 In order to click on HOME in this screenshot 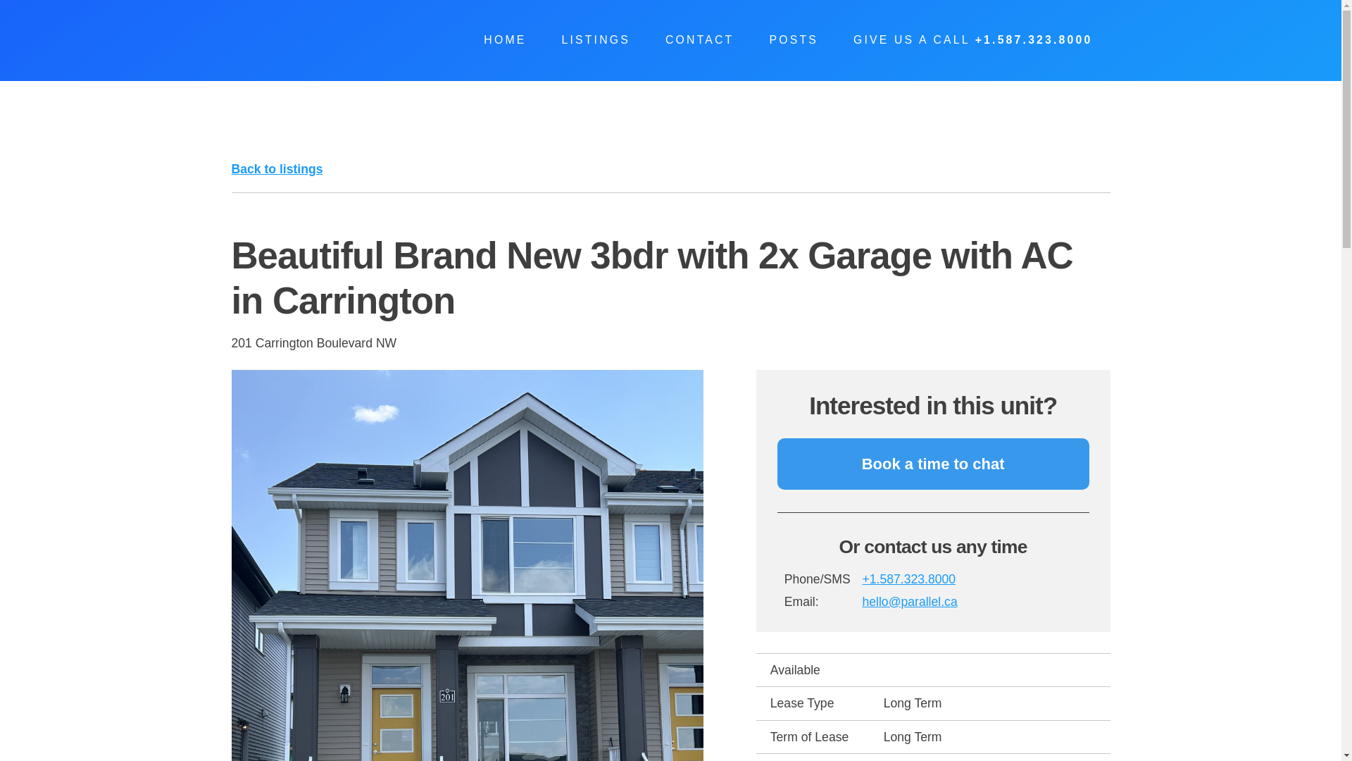, I will do `click(504, 40)`.